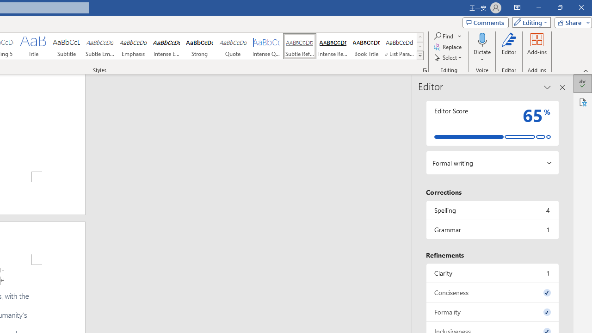 This screenshot has height=333, width=592. Describe the element at coordinates (233, 46) in the screenshot. I see `Quote` at that location.